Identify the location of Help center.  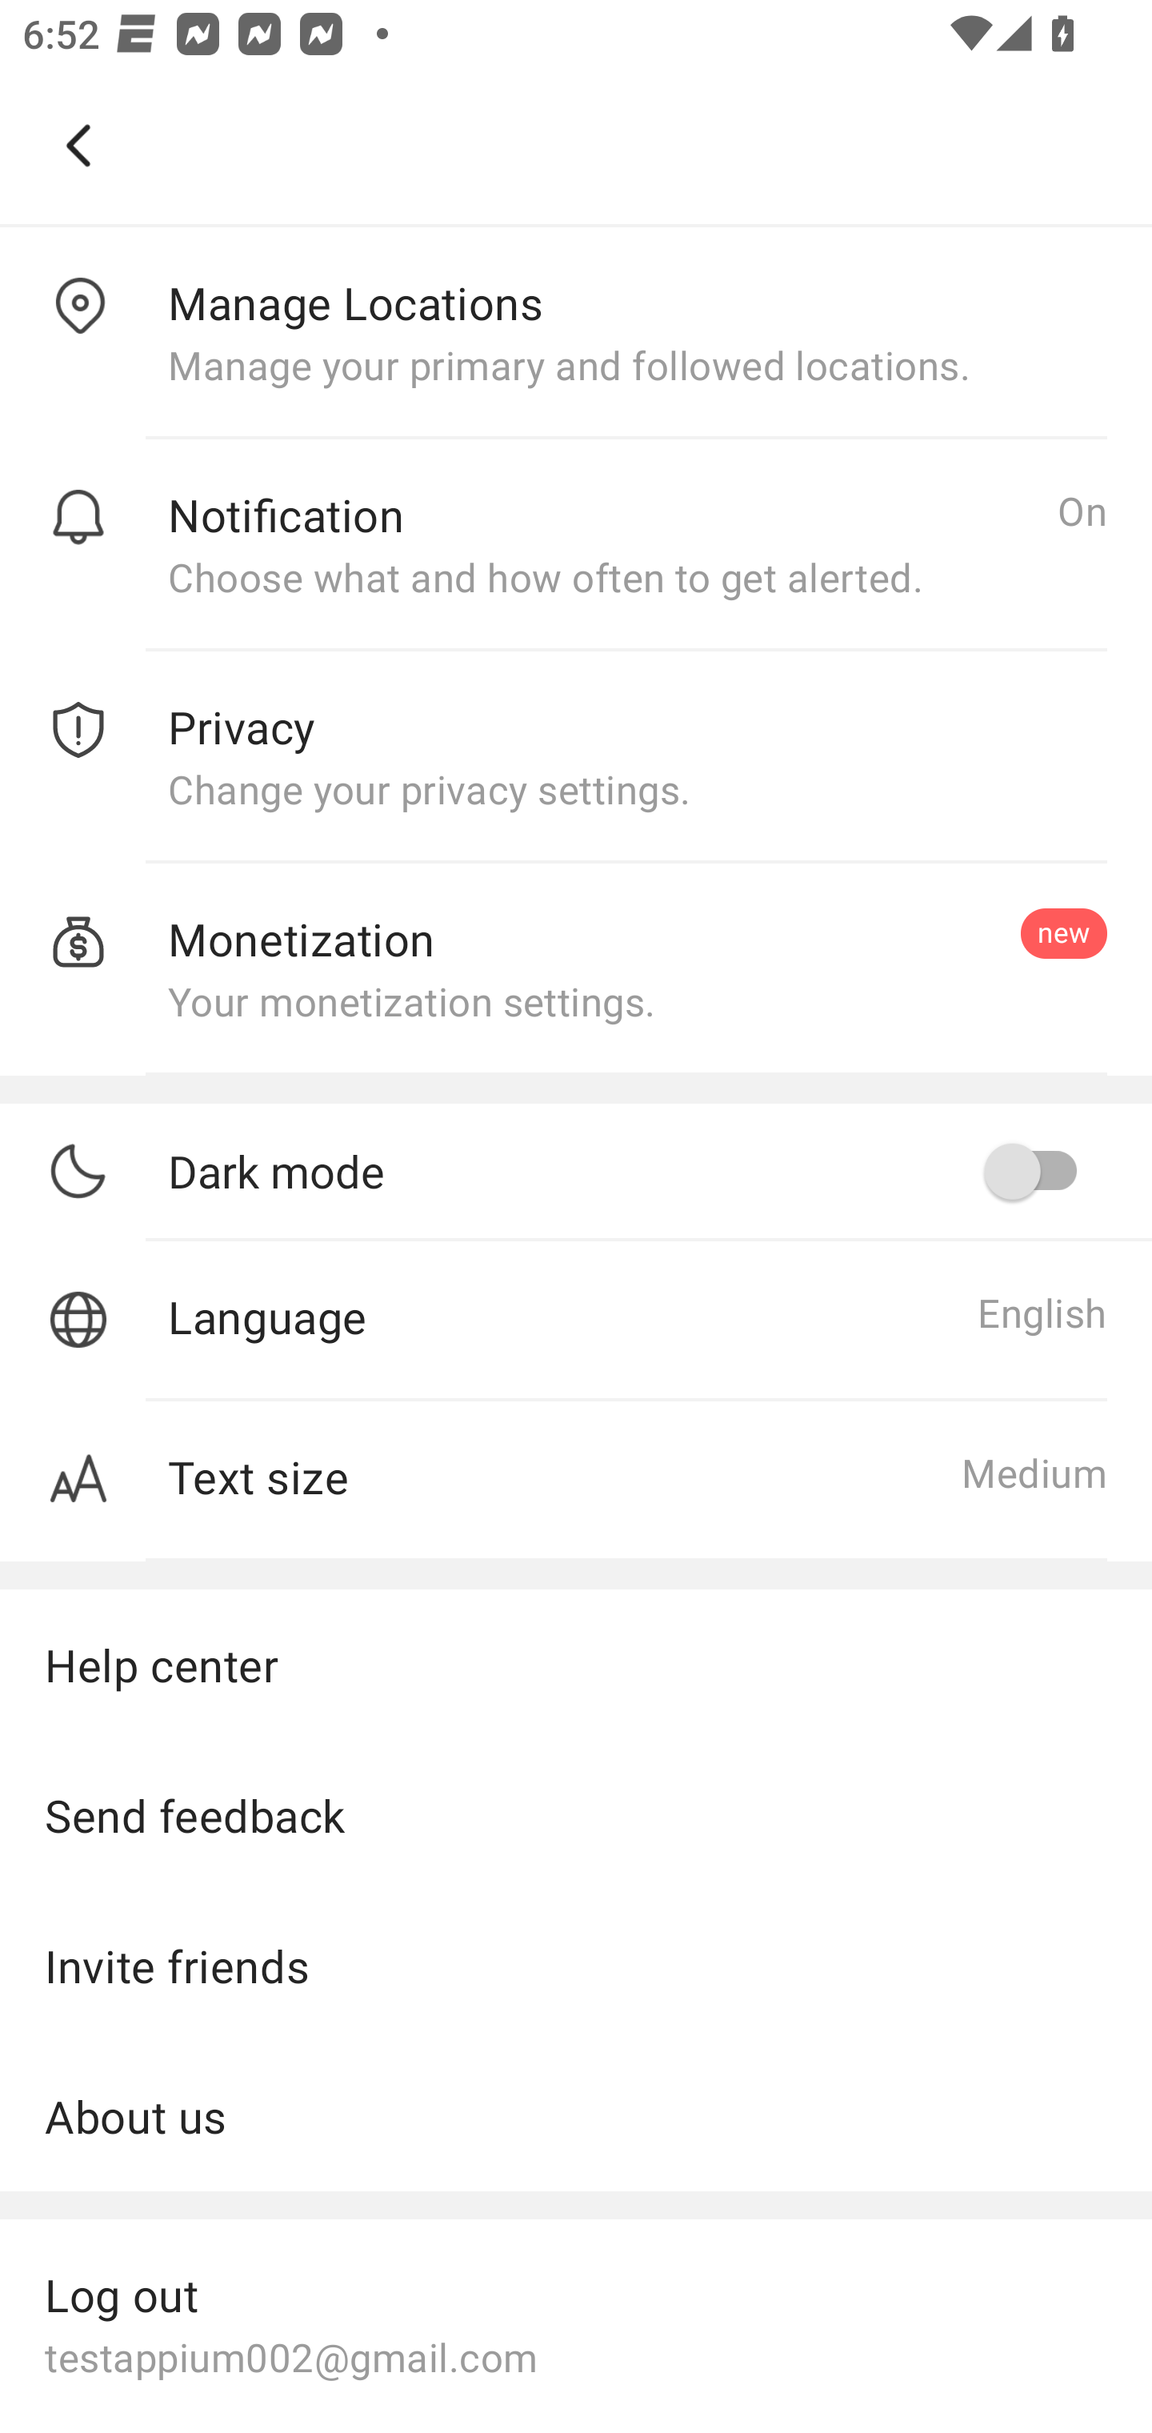
(576, 1664).